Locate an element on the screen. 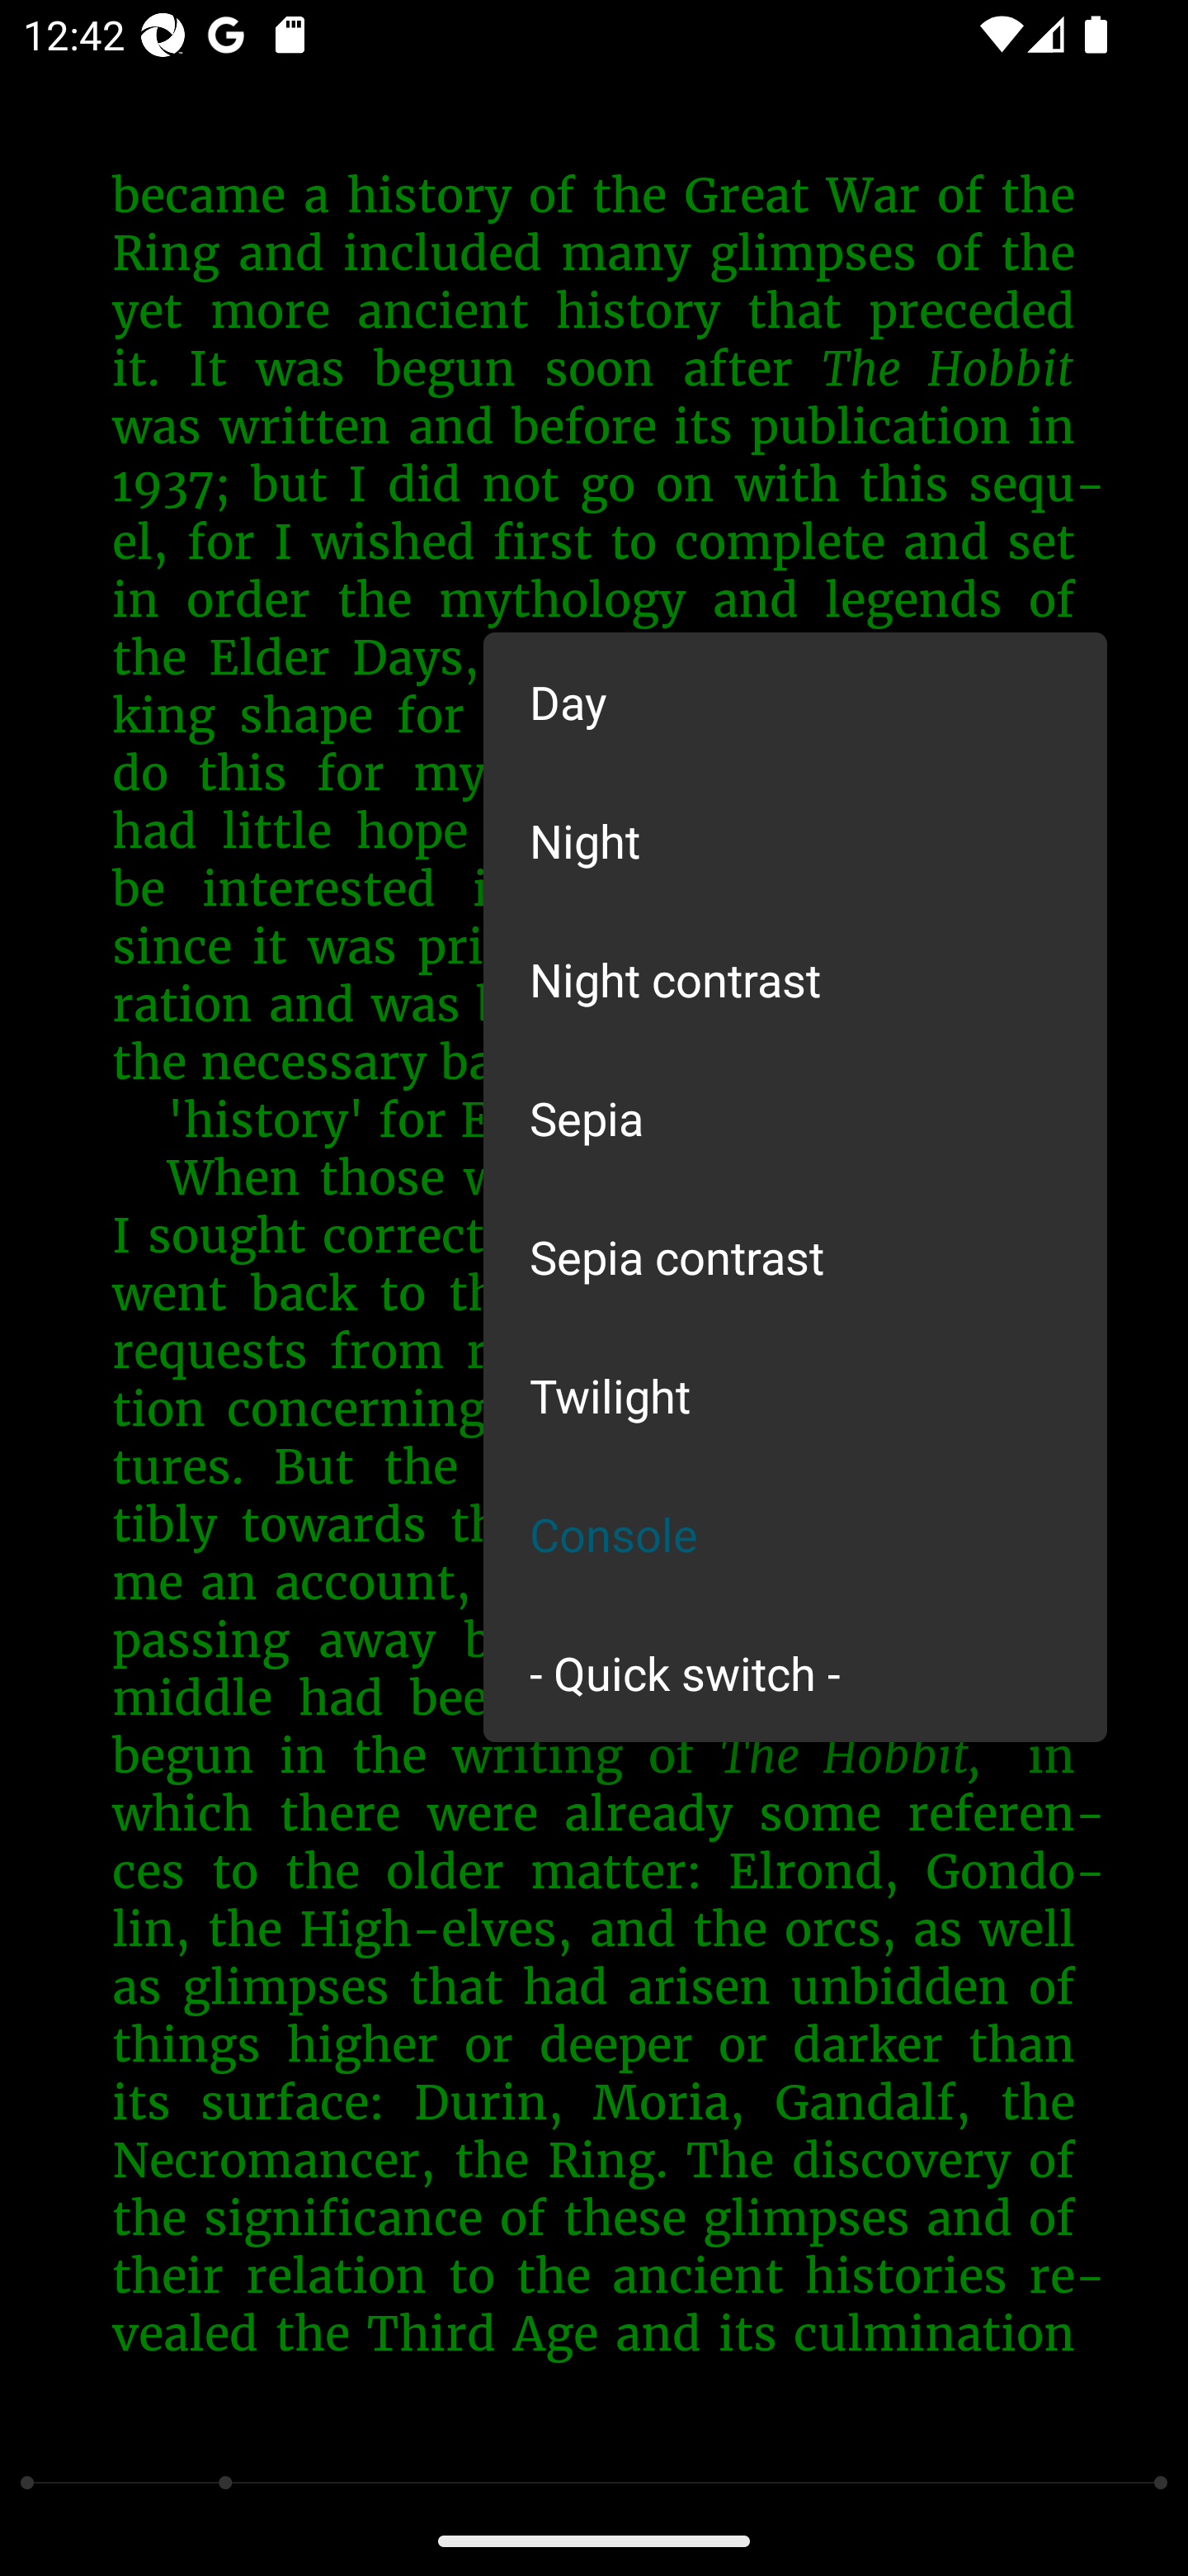  Sepia contrast is located at coordinates (795, 1257).